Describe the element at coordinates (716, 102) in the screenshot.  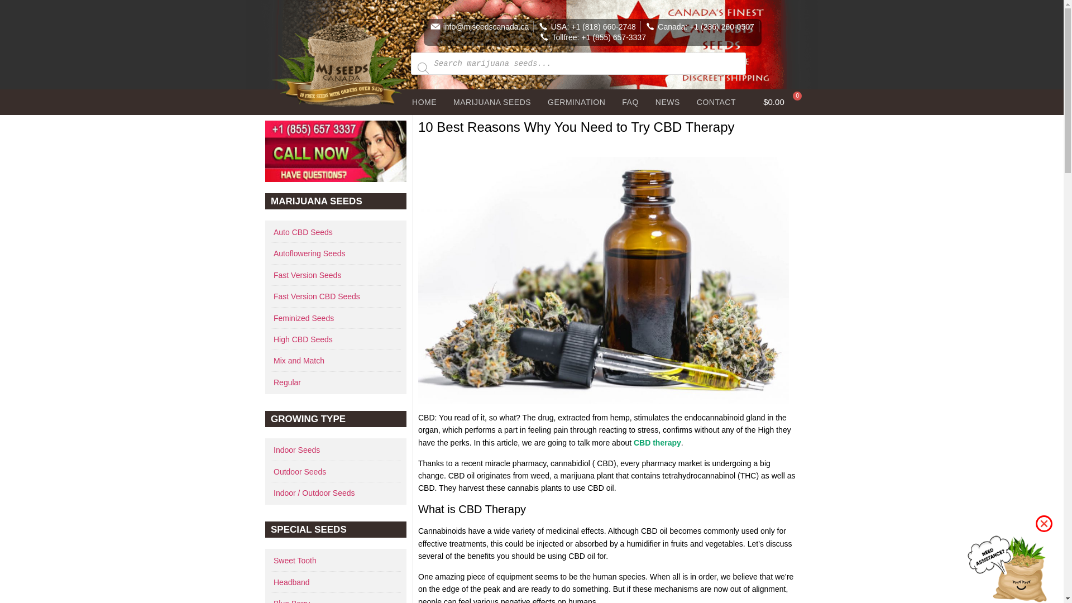
I see `CONTACT` at that location.